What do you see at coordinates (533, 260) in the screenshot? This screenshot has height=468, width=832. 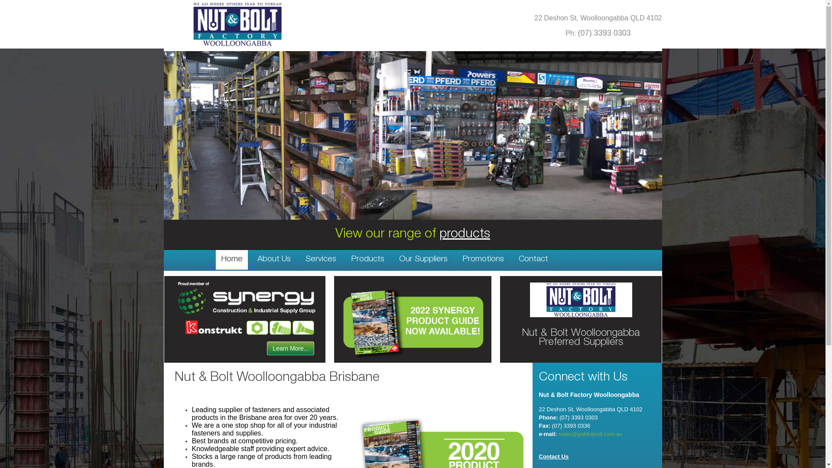 I see `Contact` at bounding box center [533, 260].